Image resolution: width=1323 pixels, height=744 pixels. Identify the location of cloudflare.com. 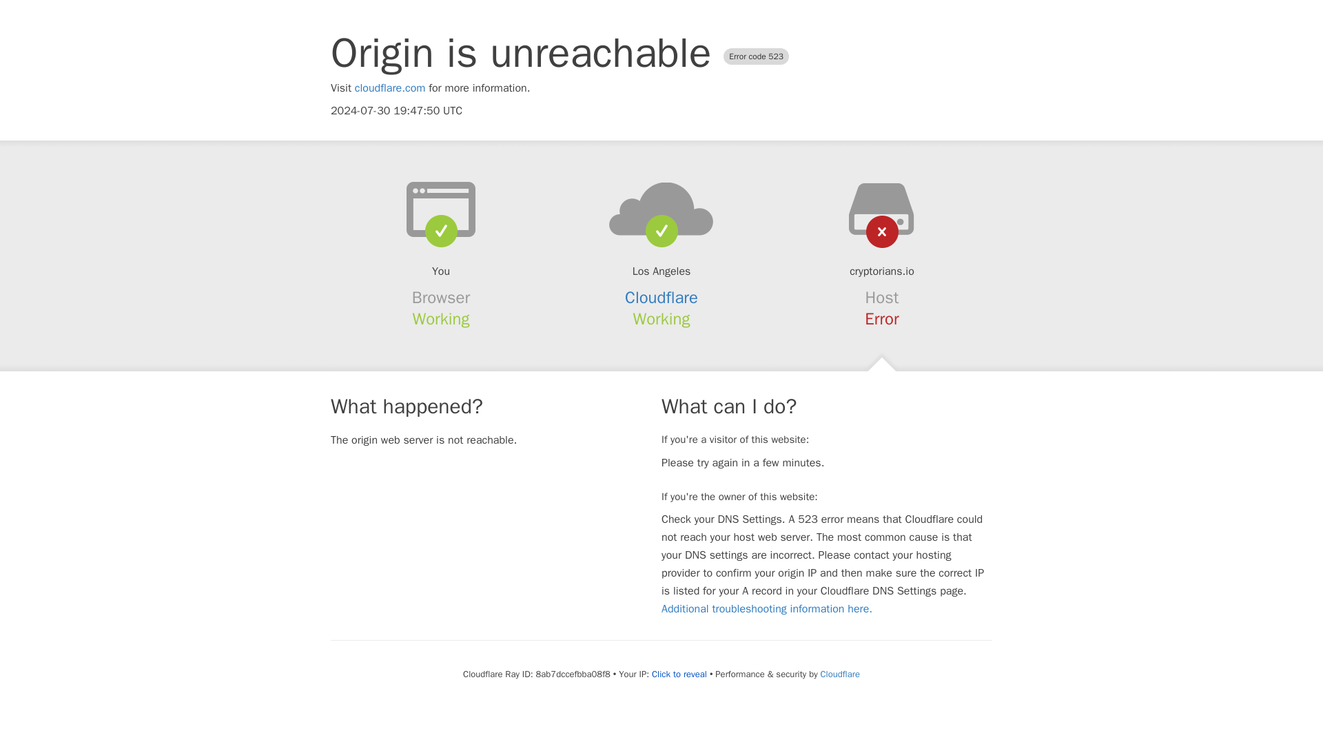
(390, 88).